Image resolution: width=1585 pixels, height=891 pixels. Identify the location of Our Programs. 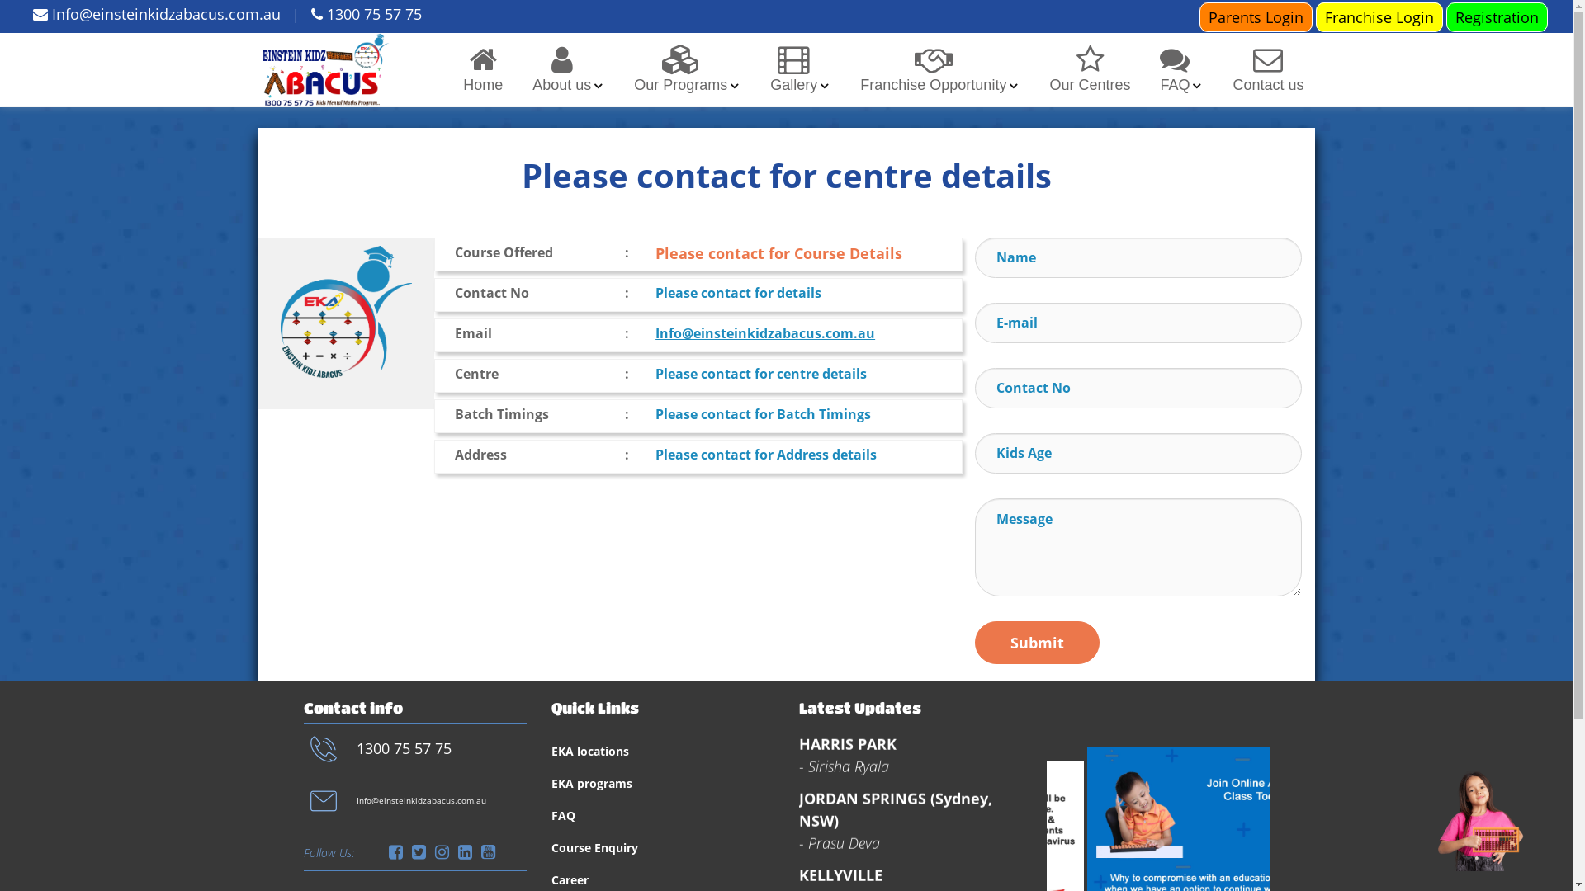
(680, 69).